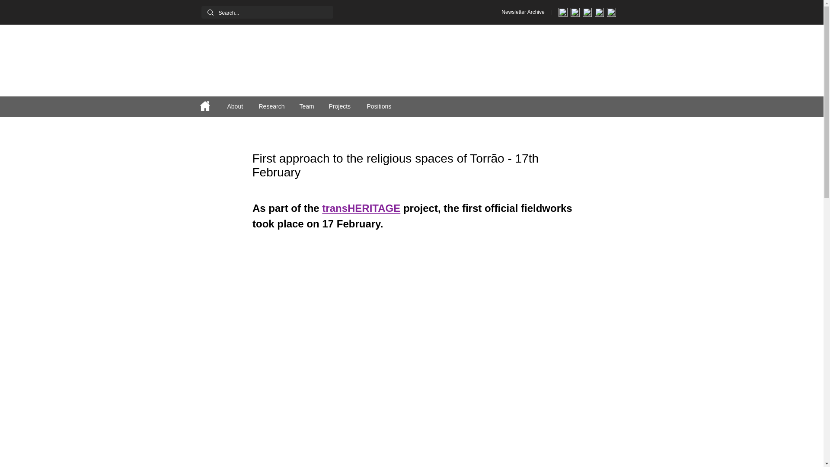  What do you see at coordinates (361, 209) in the screenshot?
I see `transHERITAGE` at bounding box center [361, 209].